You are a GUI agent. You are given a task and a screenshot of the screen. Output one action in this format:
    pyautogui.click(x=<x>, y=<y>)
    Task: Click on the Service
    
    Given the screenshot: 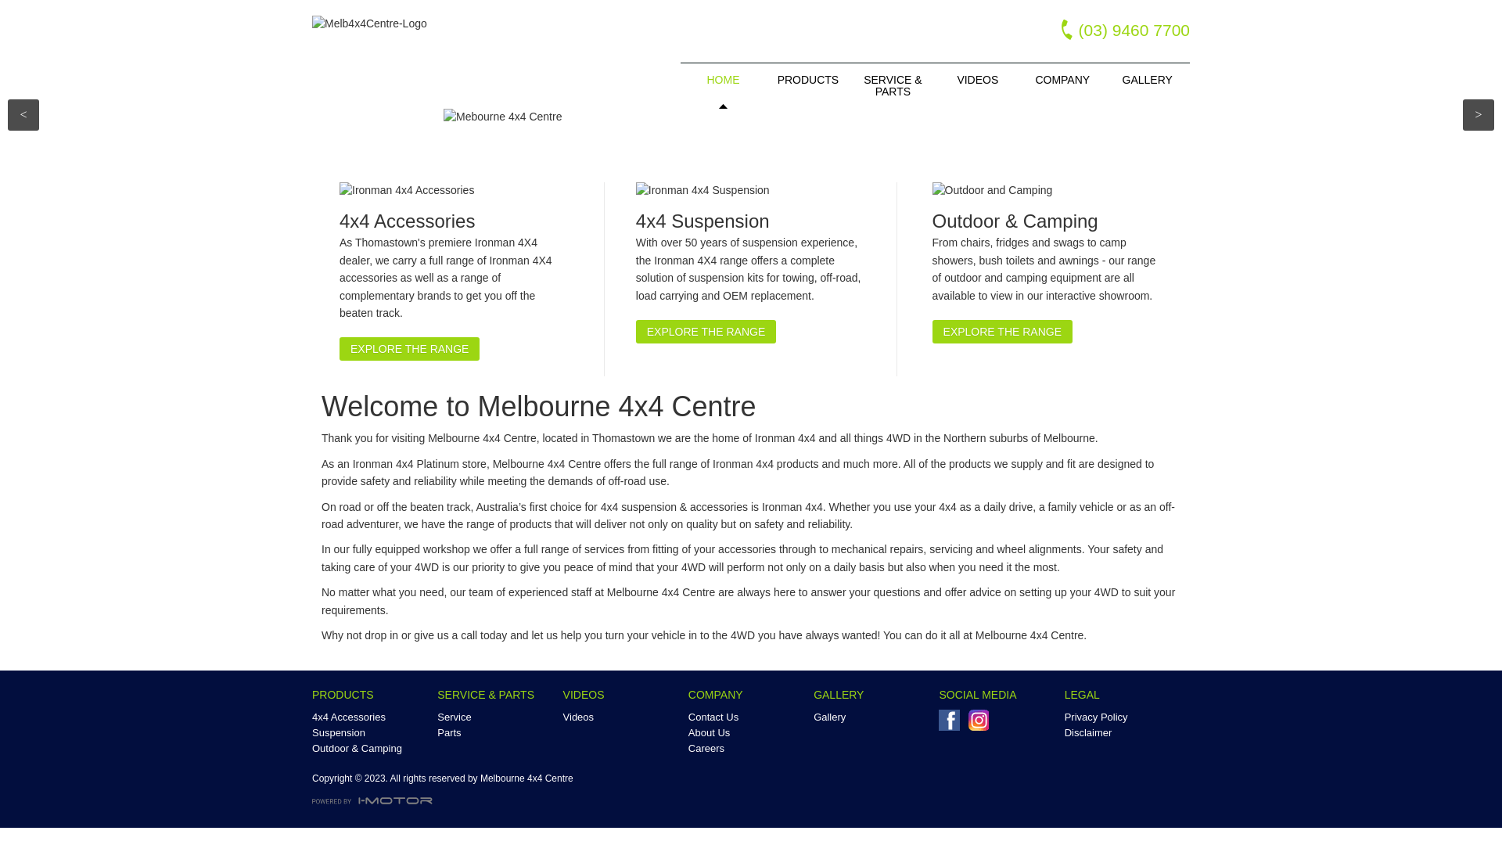 What is the action you would take?
    pyautogui.click(x=497, y=717)
    